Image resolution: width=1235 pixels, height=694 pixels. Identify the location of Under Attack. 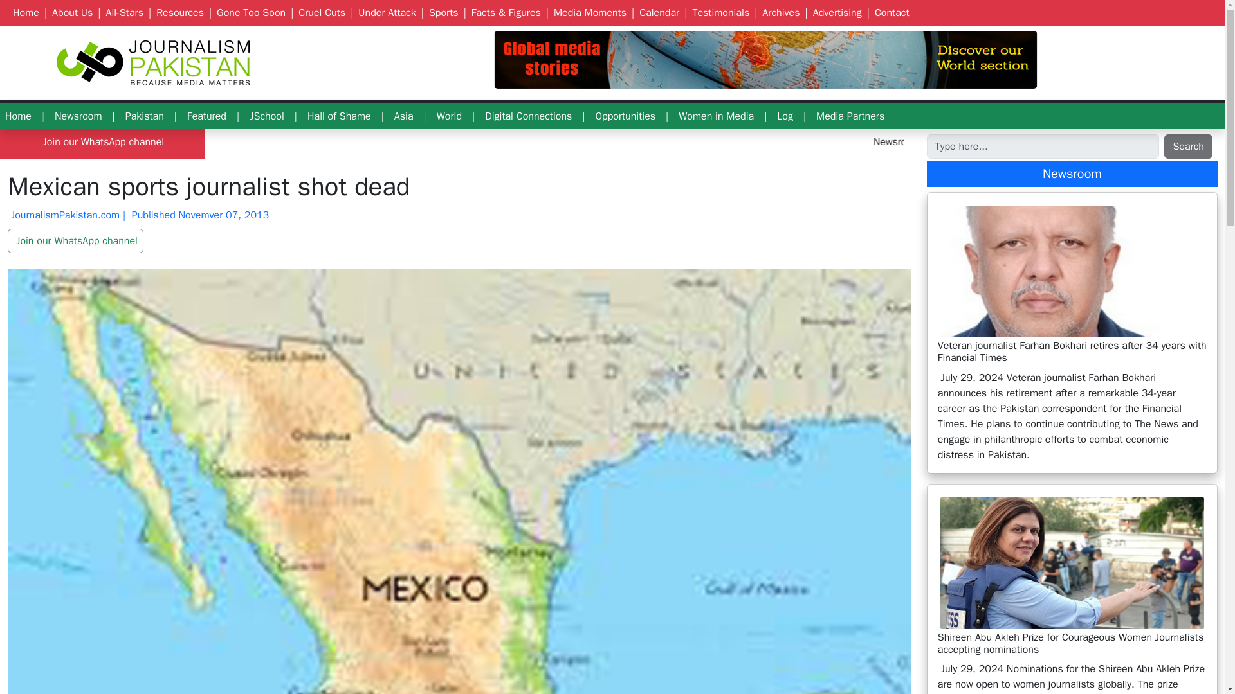
(384, 13).